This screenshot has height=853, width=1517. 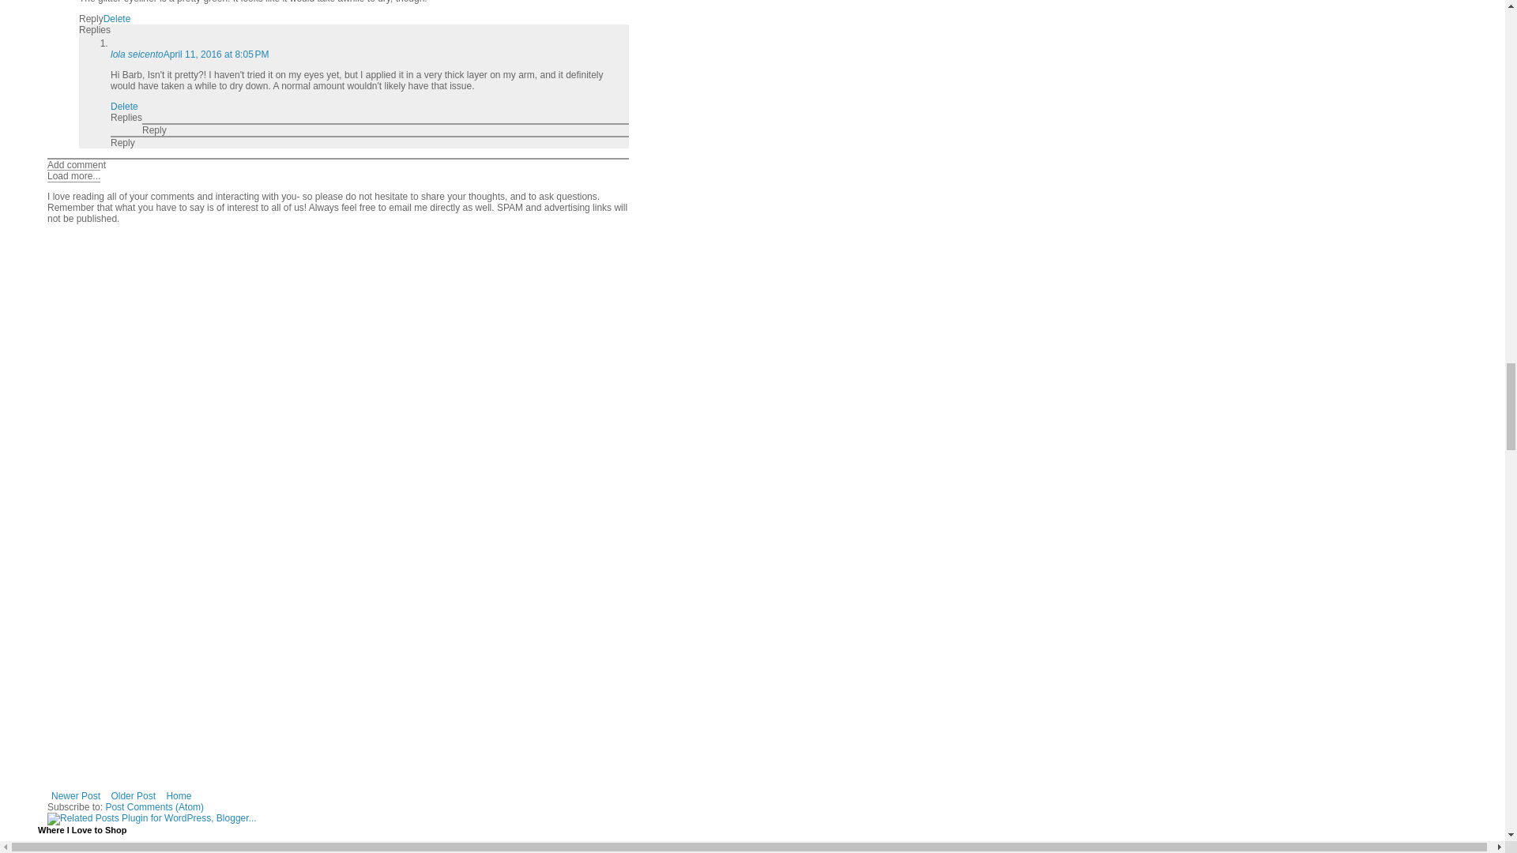 I want to click on Reply, so click(x=155, y=130).